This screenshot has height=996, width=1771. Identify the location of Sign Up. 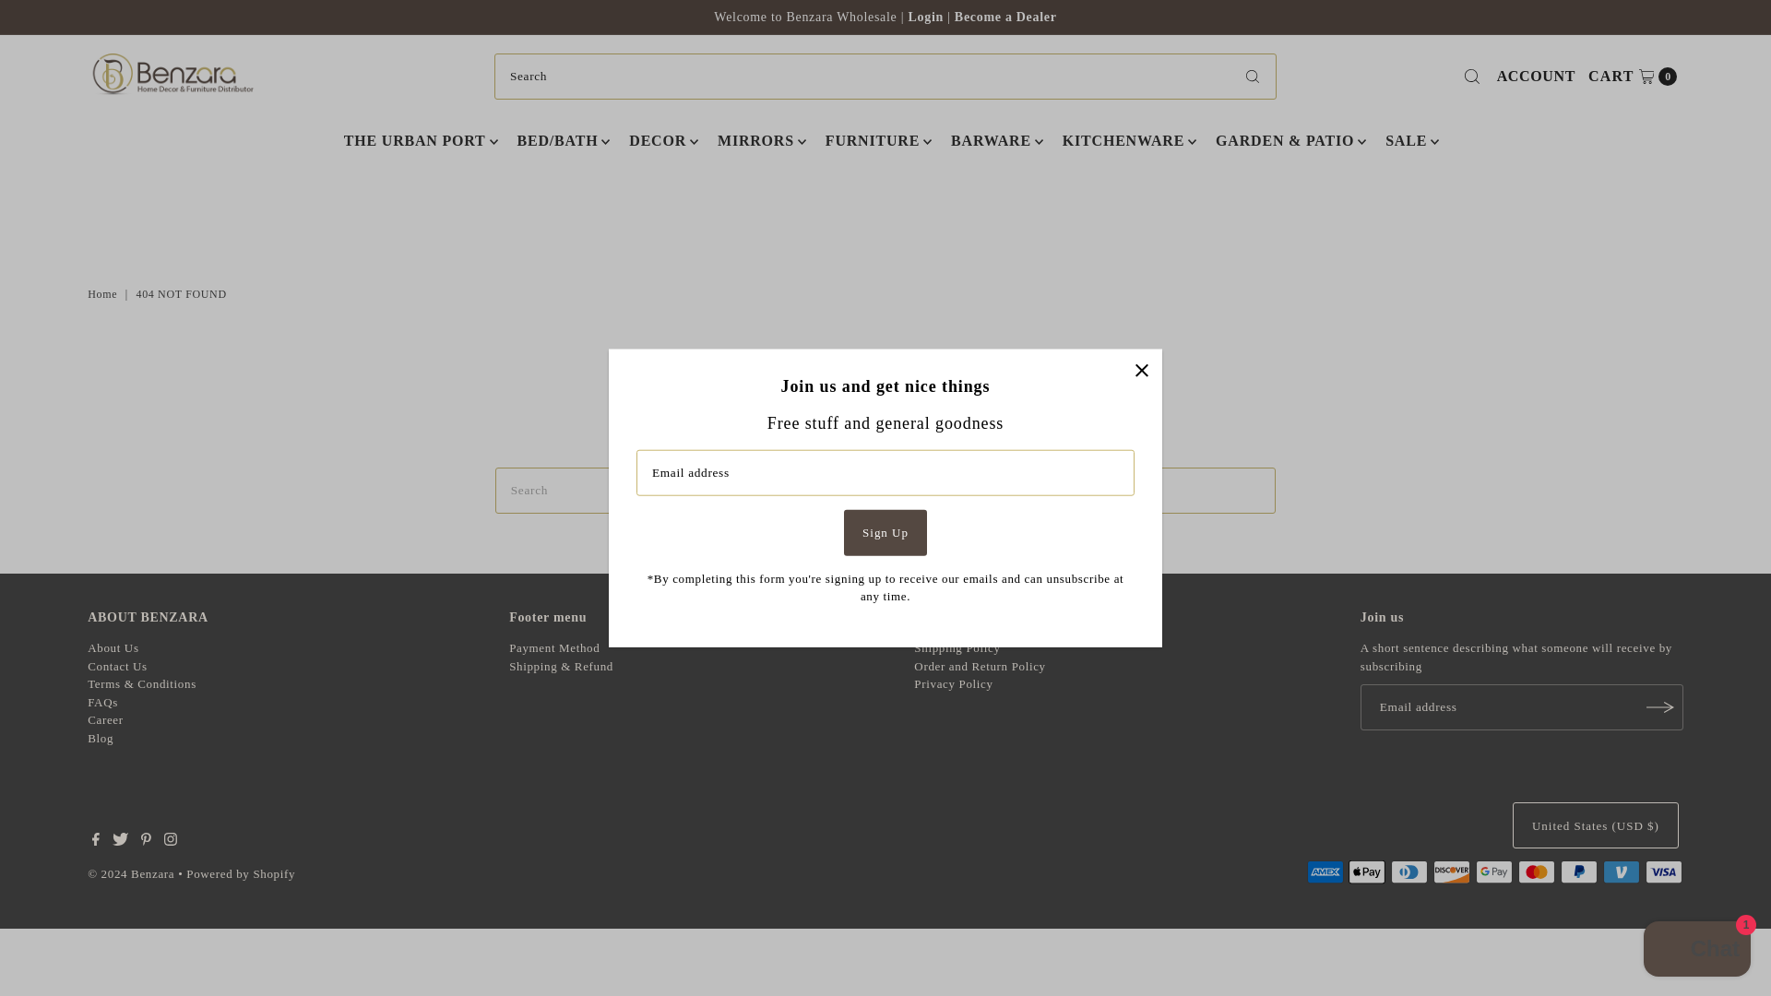
(1536, 77).